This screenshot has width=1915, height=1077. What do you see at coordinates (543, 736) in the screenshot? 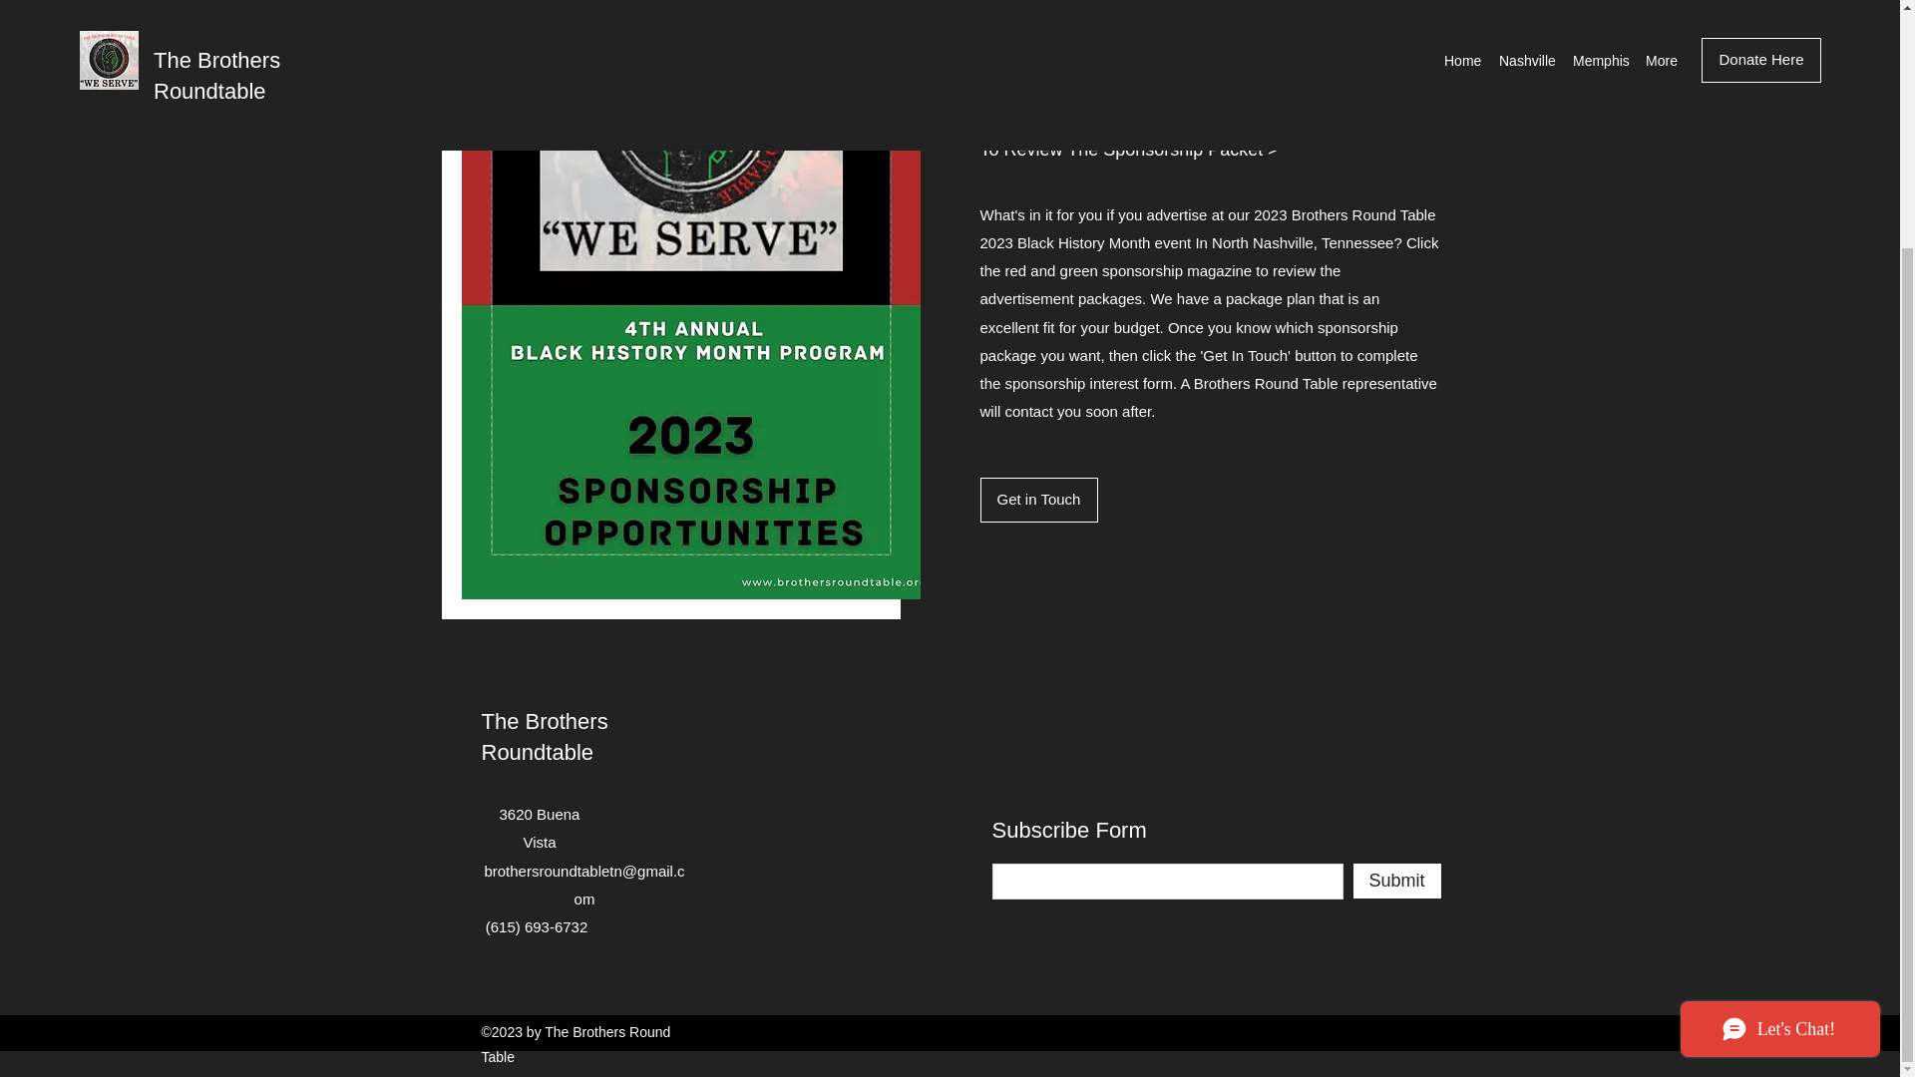
I see `The Brothers Roundtable` at bounding box center [543, 736].